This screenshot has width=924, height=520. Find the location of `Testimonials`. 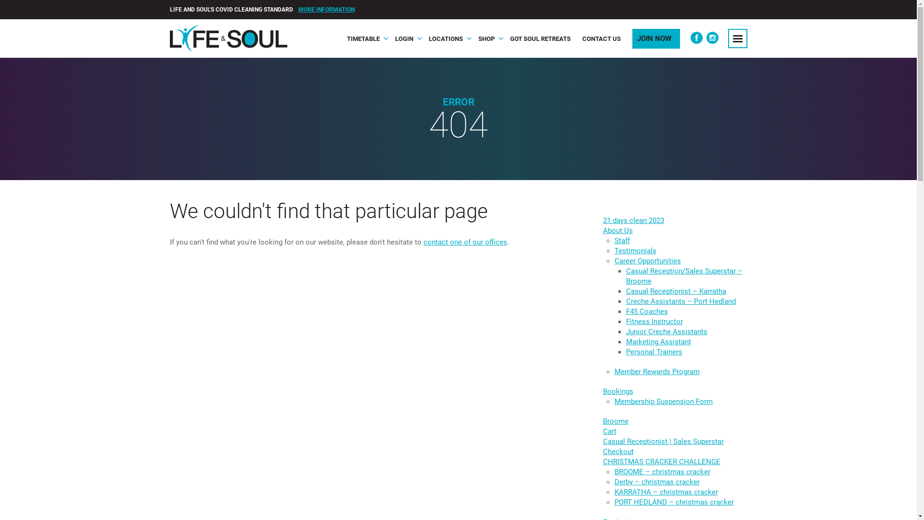

Testimonials is located at coordinates (635, 251).